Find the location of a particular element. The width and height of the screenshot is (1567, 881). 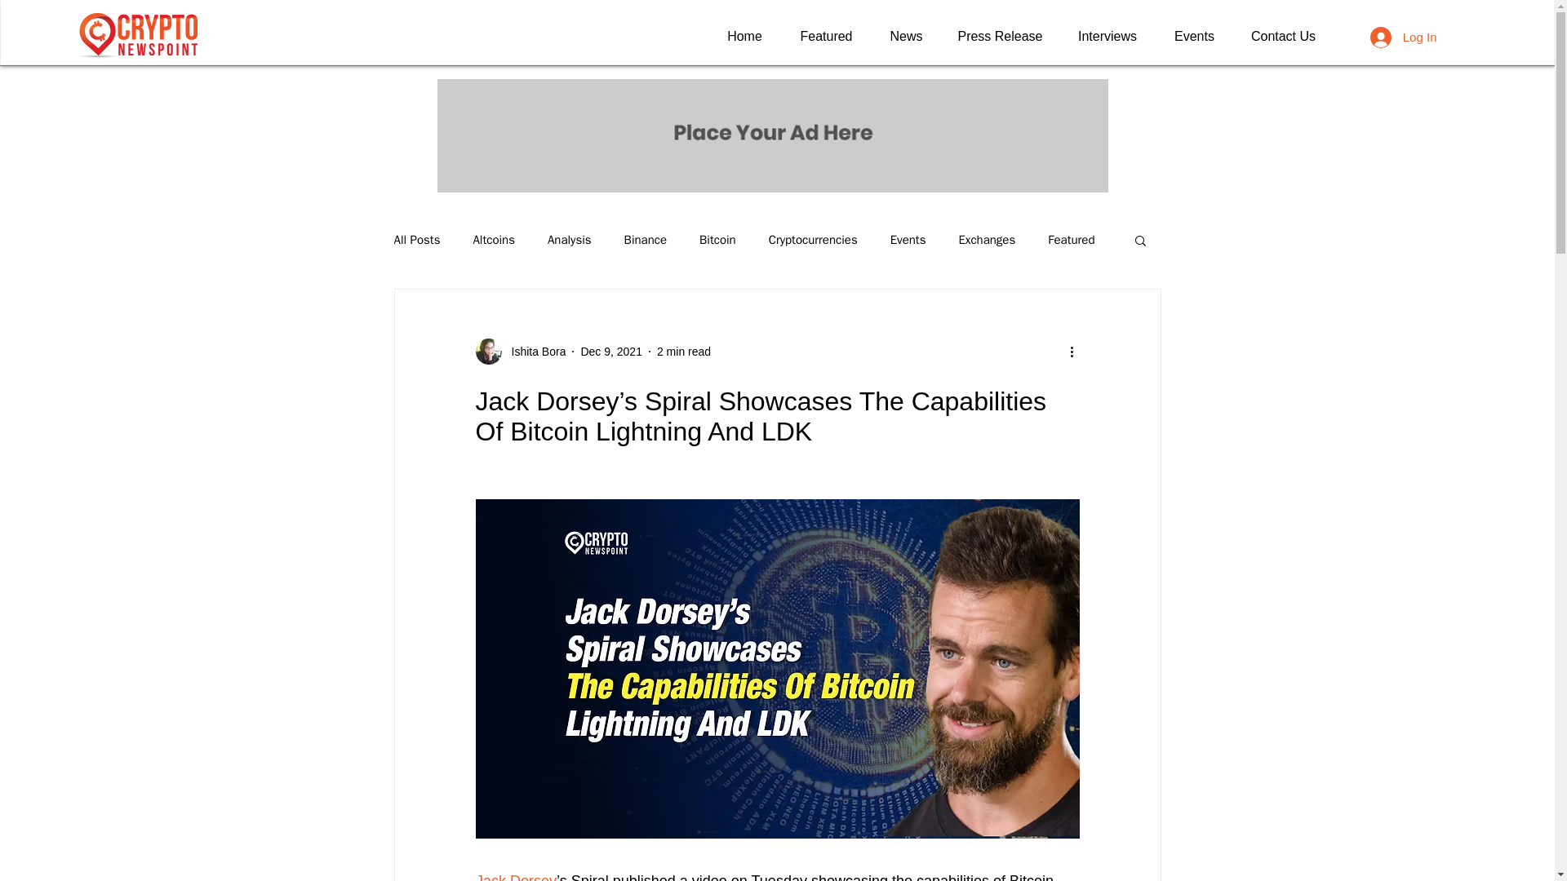

Featured is located at coordinates (826, 37).